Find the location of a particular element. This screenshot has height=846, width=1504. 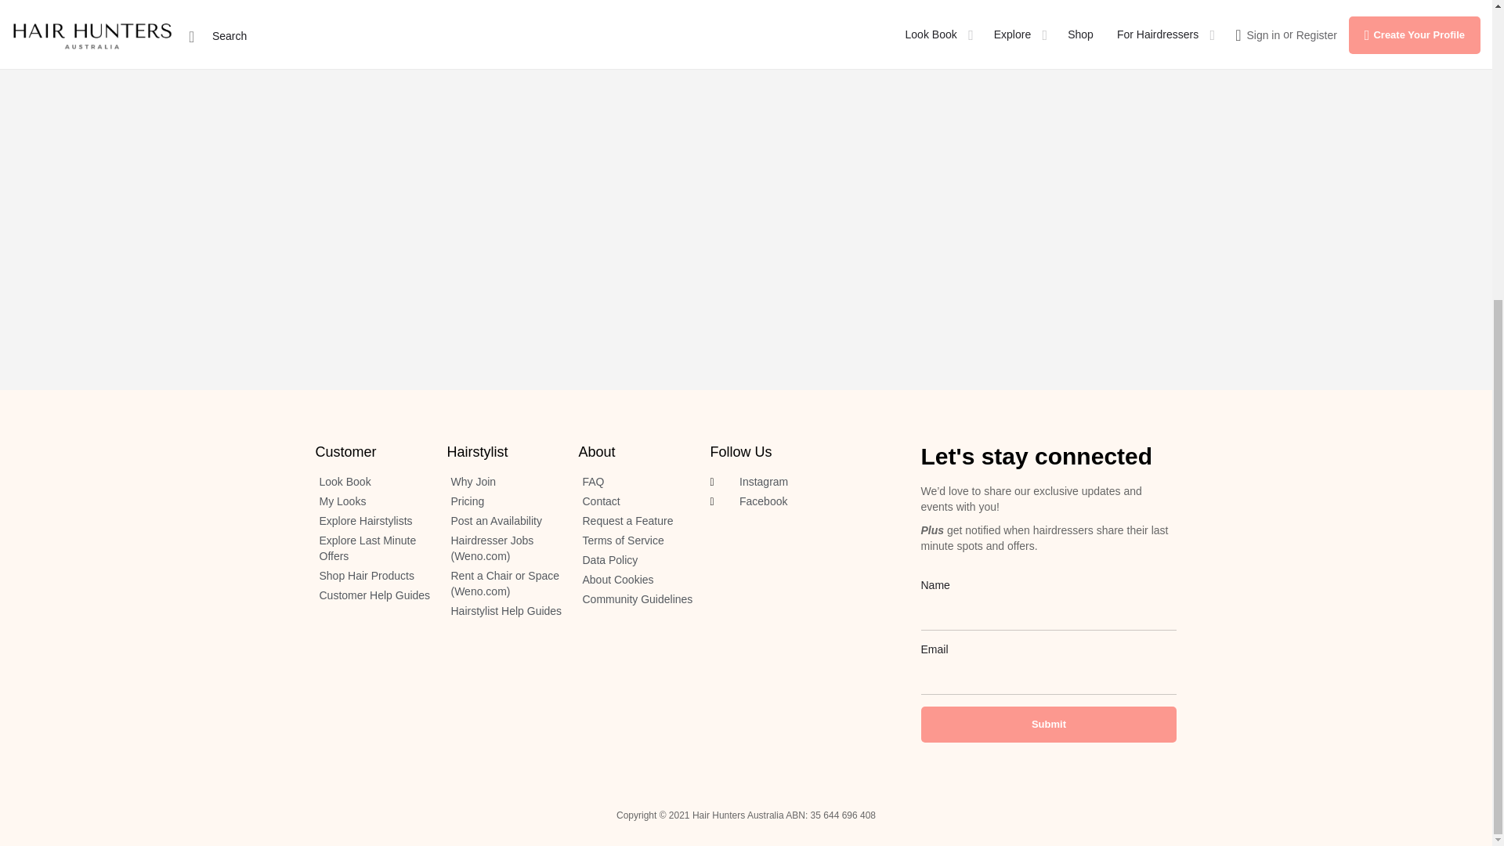

Customer Help Guides is located at coordinates (372, 595).